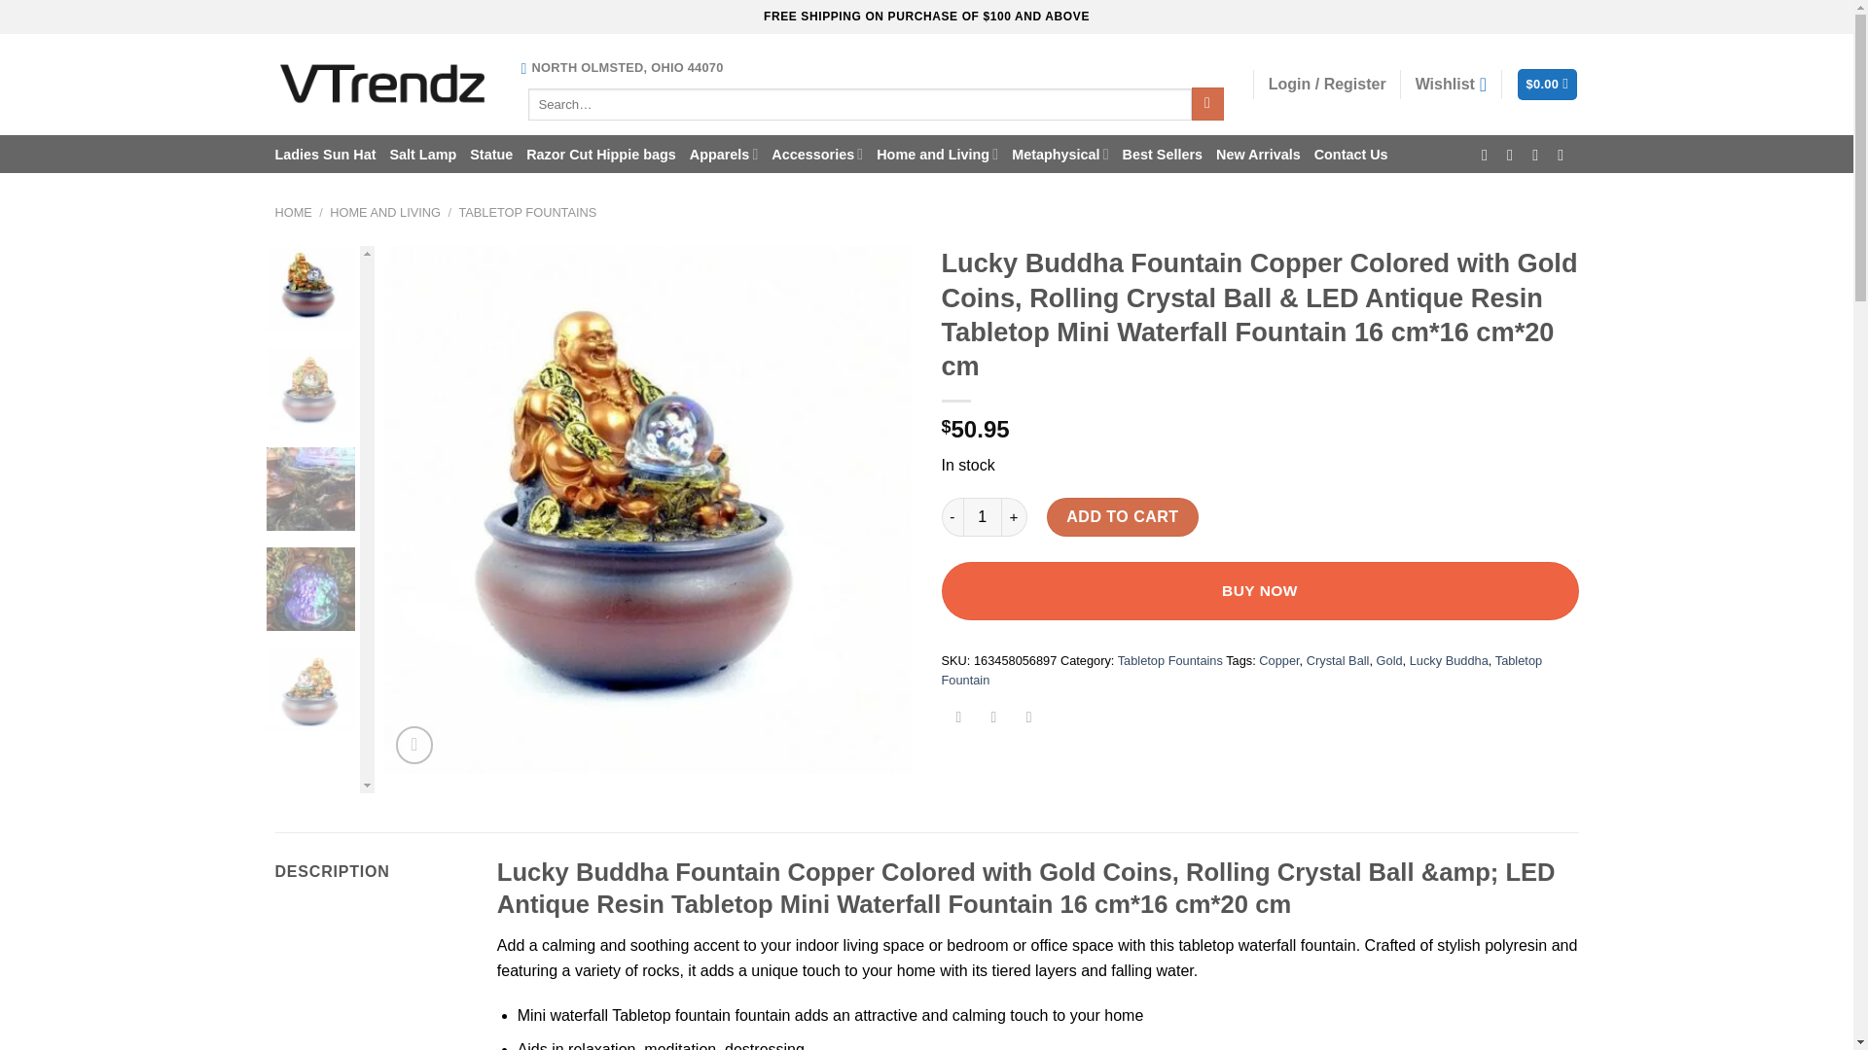 Image resolution: width=1868 pixels, height=1050 pixels. I want to click on Cart, so click(1547, 85).